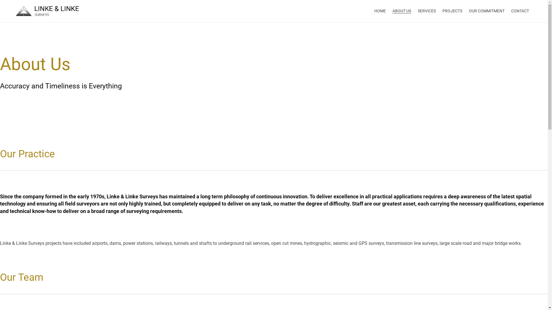 Image resolution: width=552 pixels, height=310 pixels. Describe the element at coordinates (380, 11) in the screenshot. I see `HOME` at that location.